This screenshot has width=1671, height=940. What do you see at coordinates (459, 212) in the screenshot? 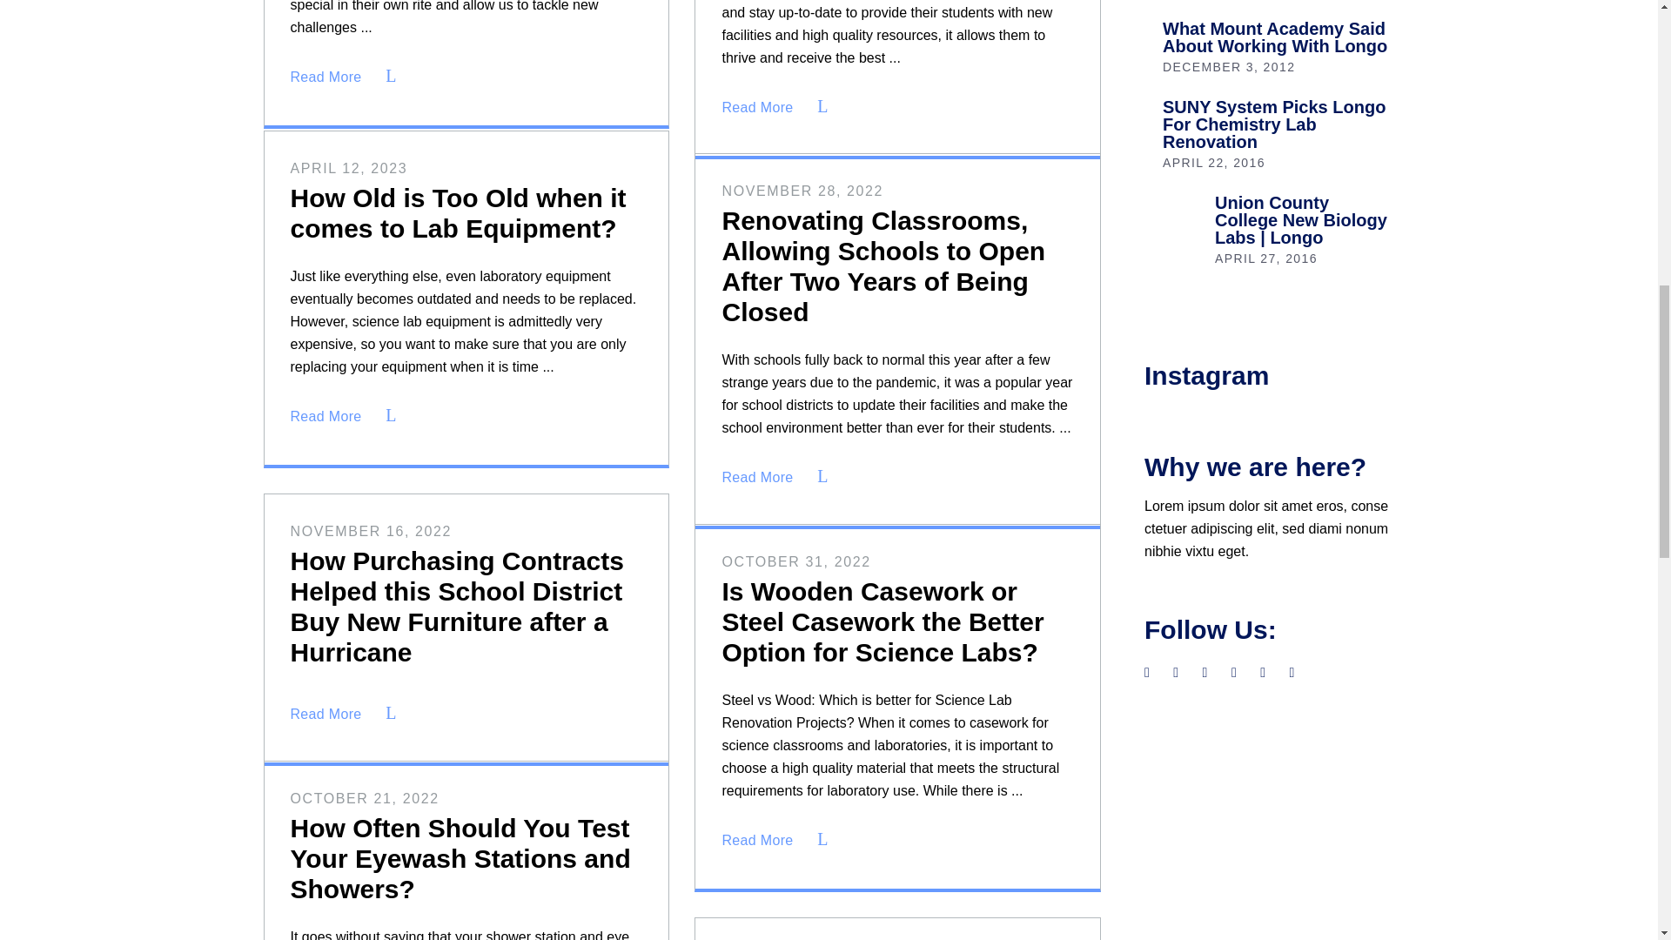
I see `How Old is Too Old when it comes to Lab Equipment?` at bounding box center [459, 212].